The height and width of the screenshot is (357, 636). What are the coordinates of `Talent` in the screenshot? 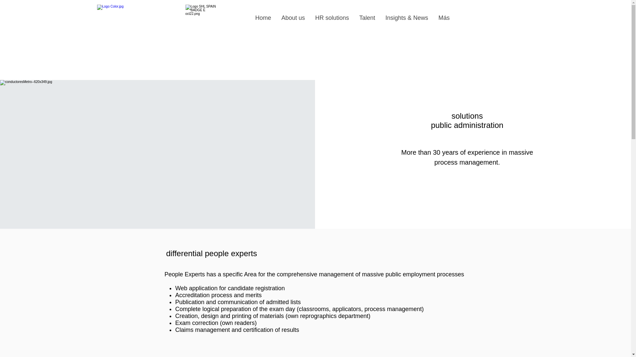 It's located at (366, 18).